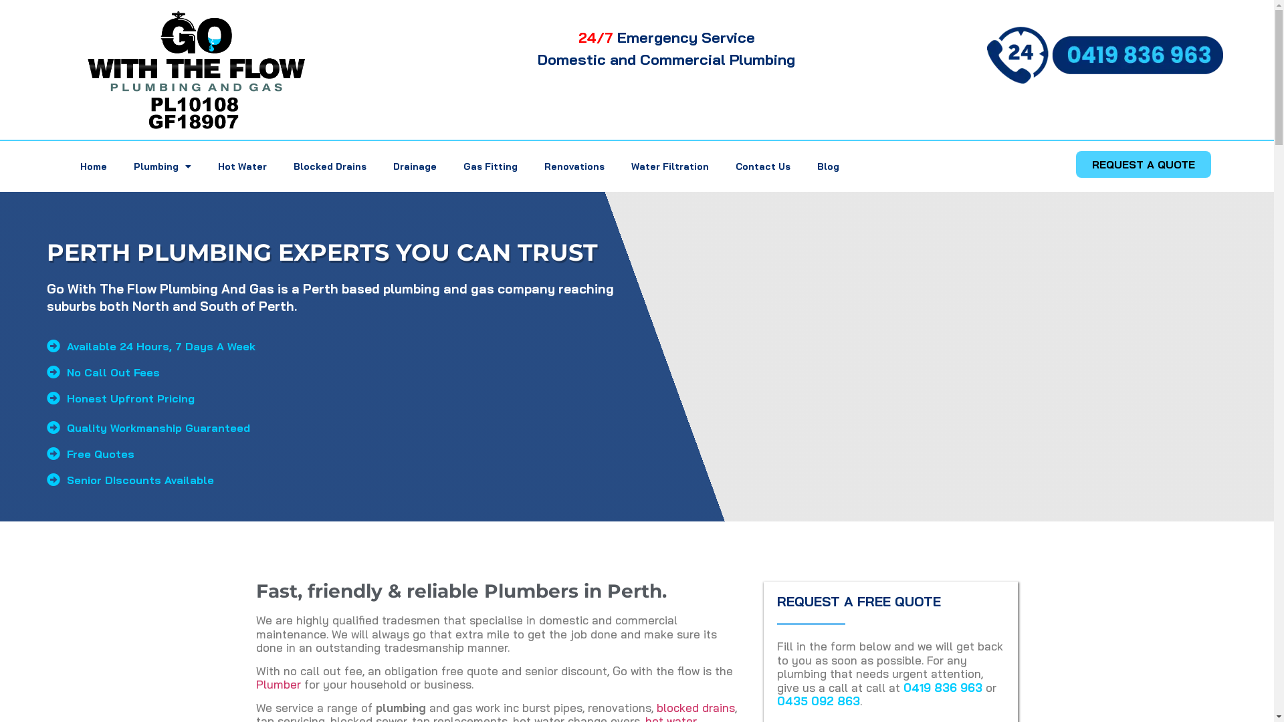  What do you see at coordinates (94, 166) in the screenshot?
I see `Home` at bounding box center [94, 166].